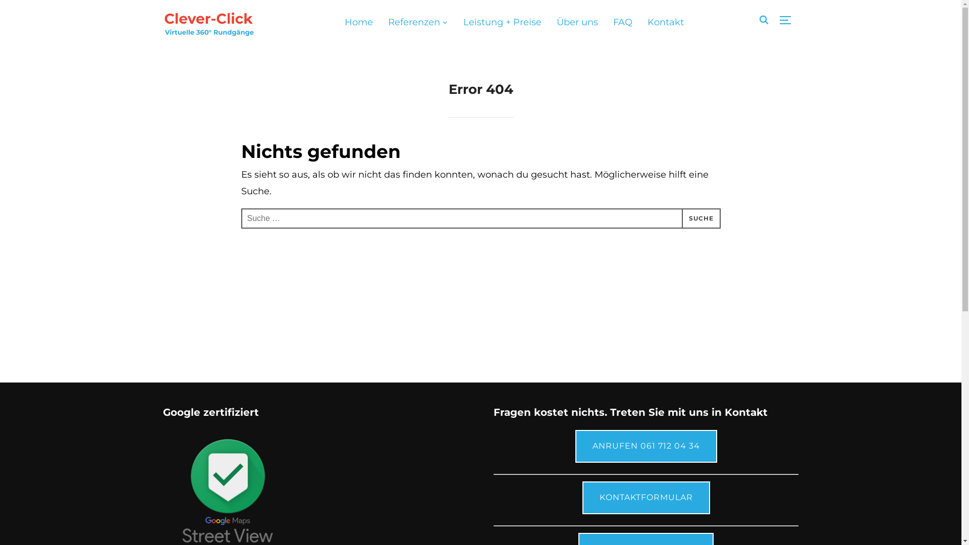  Describe the element at coordinates (622, 22) in the screenshot. I see `FAQ` at that location.